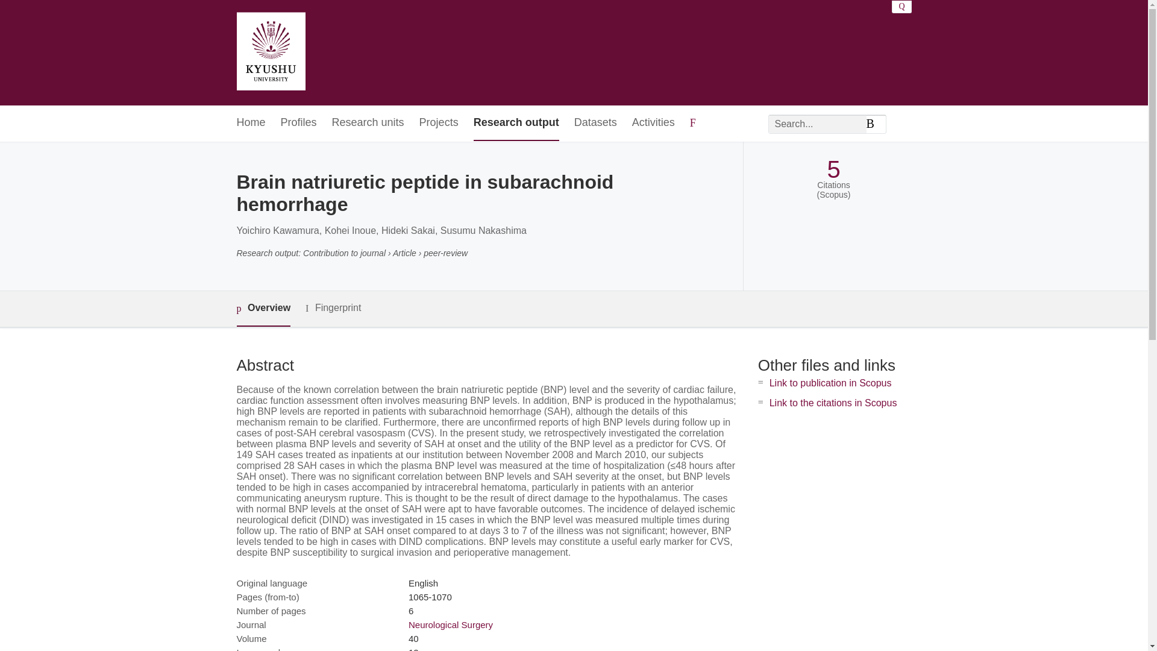 The image size is (1157, 651). Describe the element at coordinates (299, 123) in the screenshot. I see `Profiles` at that location.